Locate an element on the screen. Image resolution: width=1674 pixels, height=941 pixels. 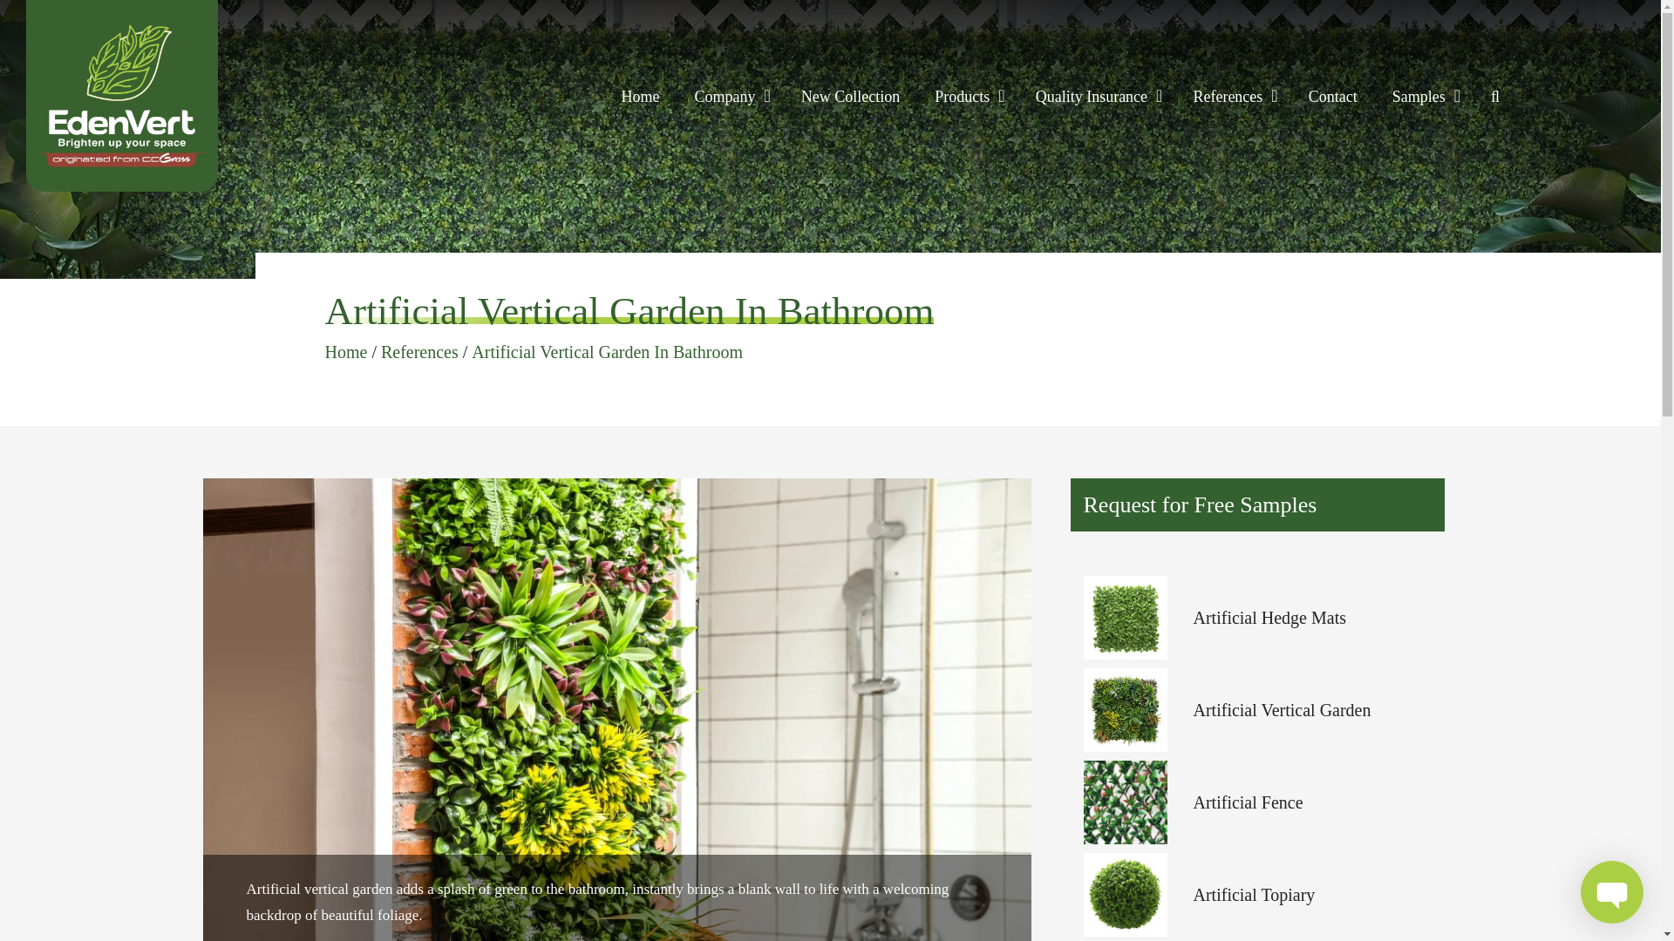
EdenVert is located at coordinates (122, 96).